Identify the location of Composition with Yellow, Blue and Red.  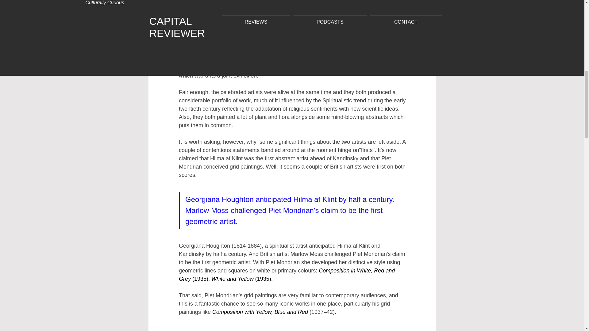
(260, 312).